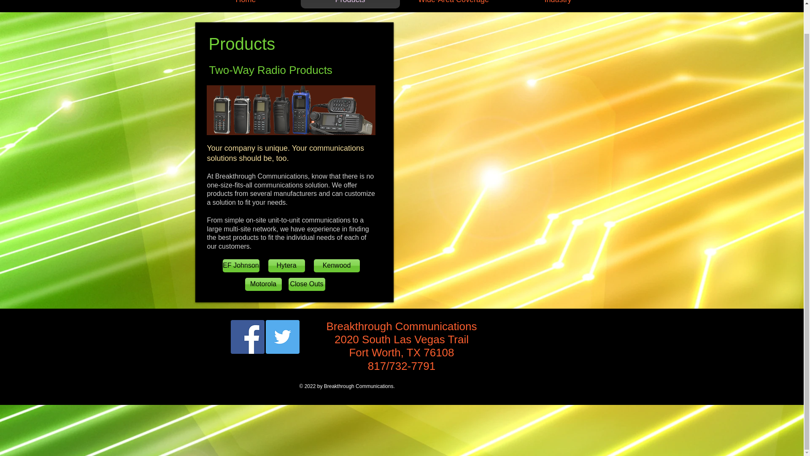 The image size is (810, 456). Describe the element at coordinates (307, 284) in the screenshot. I see `Close Outs` at that location.